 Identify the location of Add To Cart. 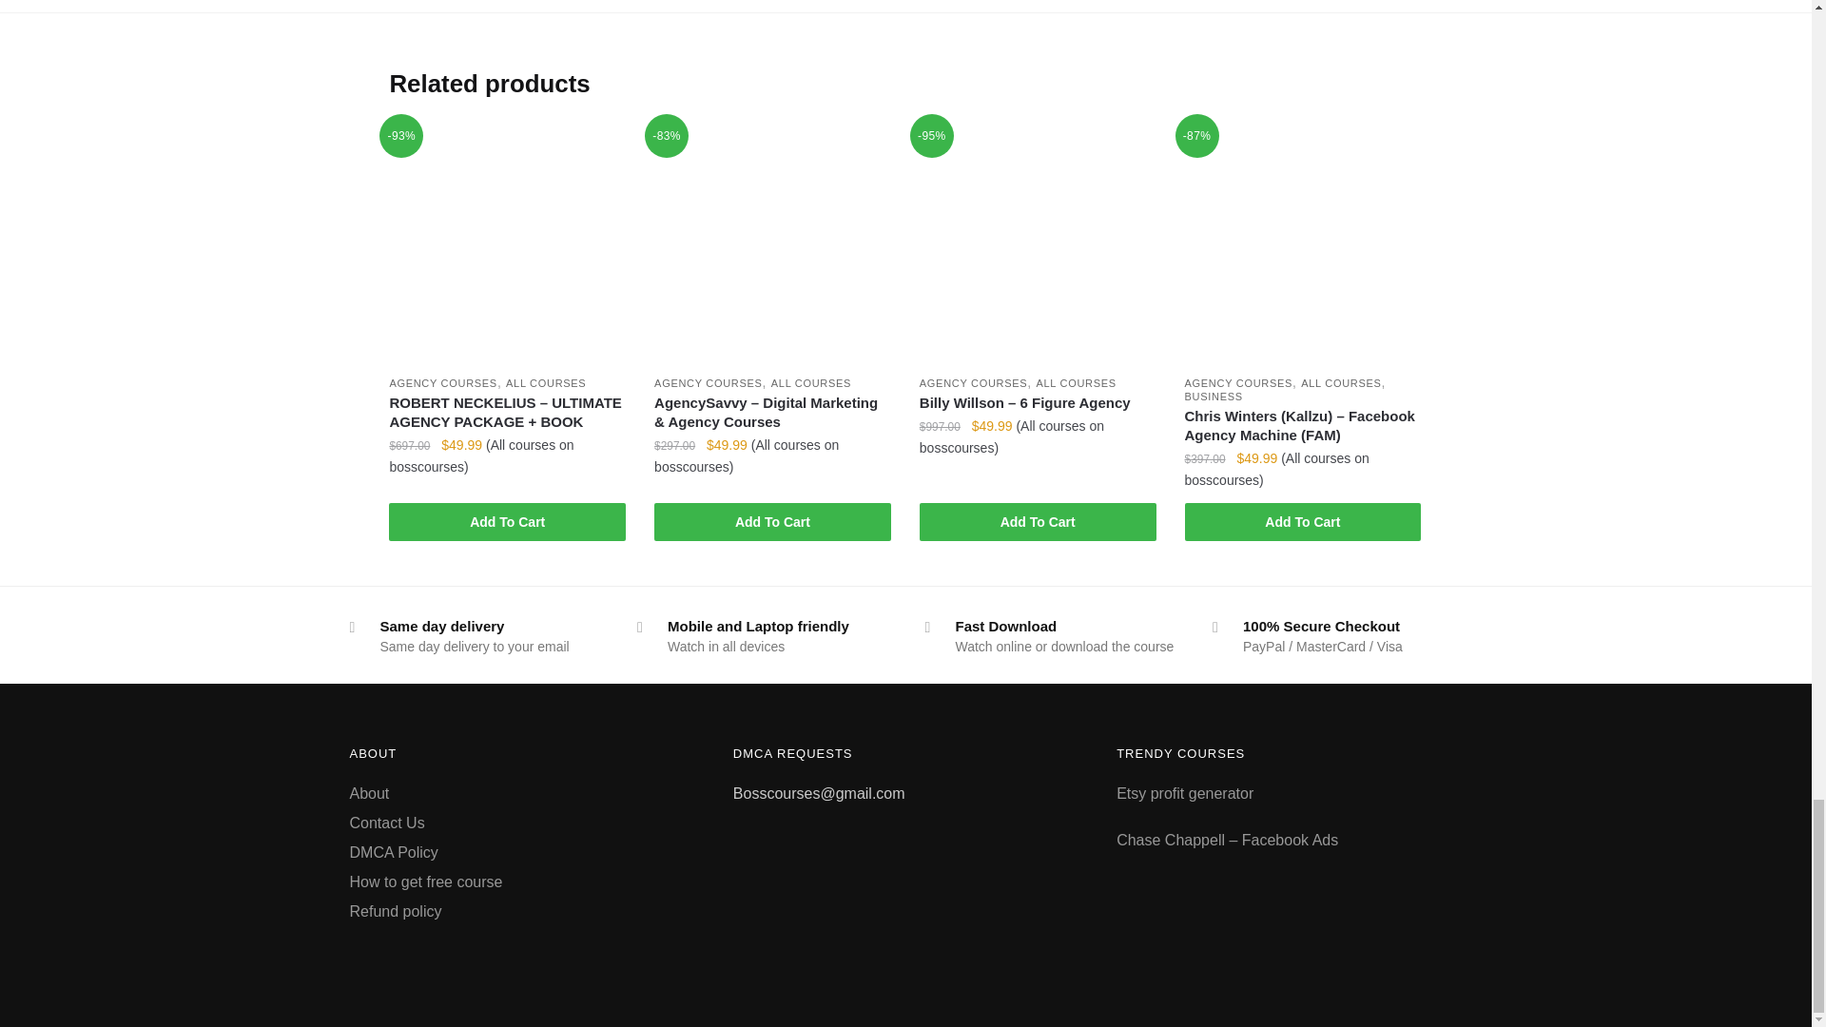
(507, 522).